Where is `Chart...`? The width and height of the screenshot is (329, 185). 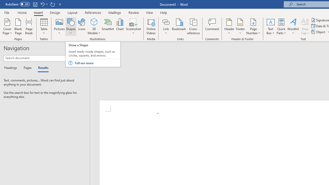
Chart... is located at coordinates (120, 26).